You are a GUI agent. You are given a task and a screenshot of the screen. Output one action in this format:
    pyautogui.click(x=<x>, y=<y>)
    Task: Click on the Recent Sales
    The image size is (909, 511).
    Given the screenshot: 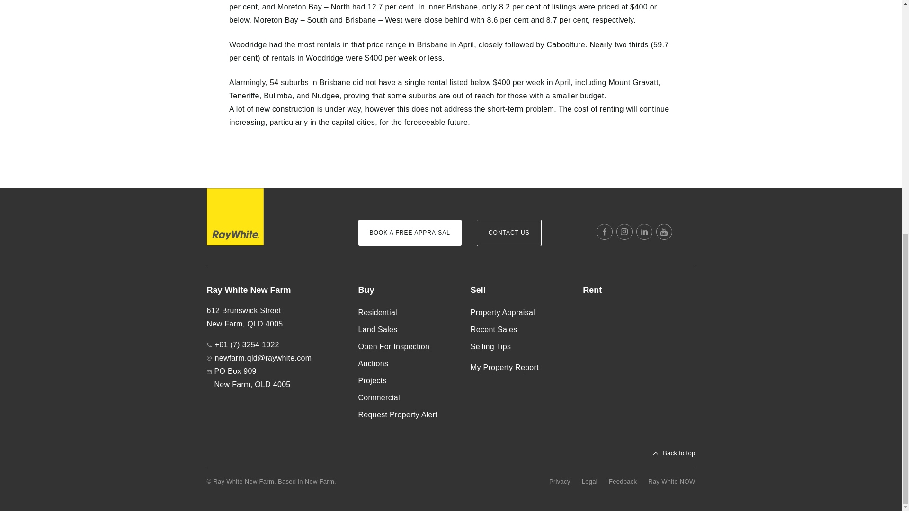 What is the action you would take?
    pyautogui.click(x=519, y=329)
    